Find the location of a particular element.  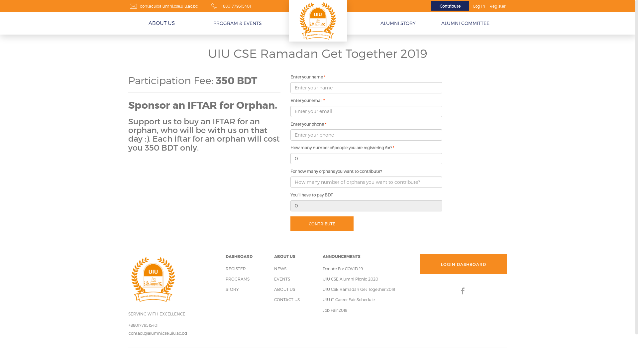

PROGRAM & EVENTS is located at coordinates (238, 24).